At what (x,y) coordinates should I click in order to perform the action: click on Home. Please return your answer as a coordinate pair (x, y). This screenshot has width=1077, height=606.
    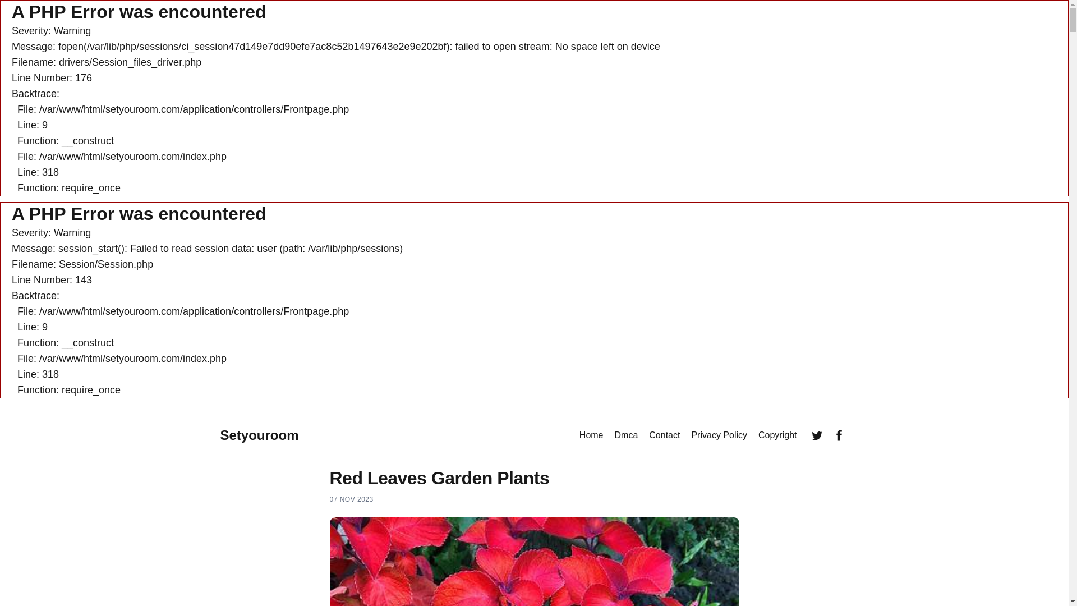
    Looking at the image, I should click on (591, 435).